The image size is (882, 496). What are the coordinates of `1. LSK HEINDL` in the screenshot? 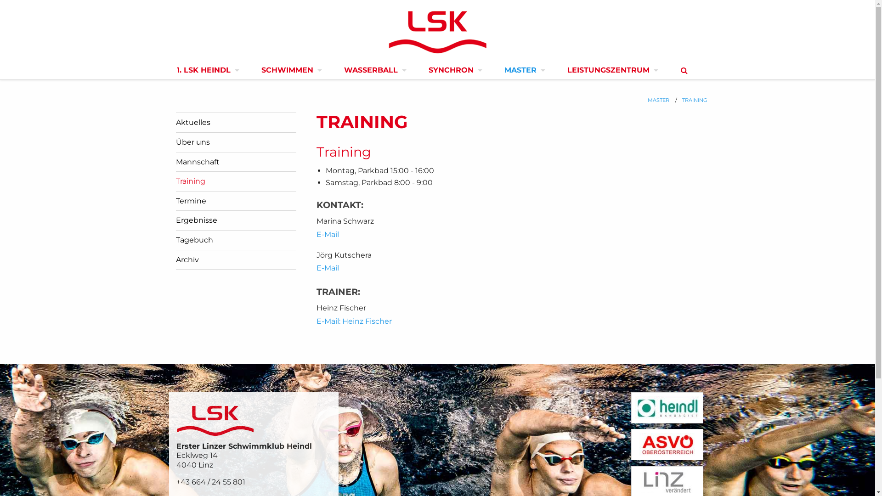 It's located at (205, 70).